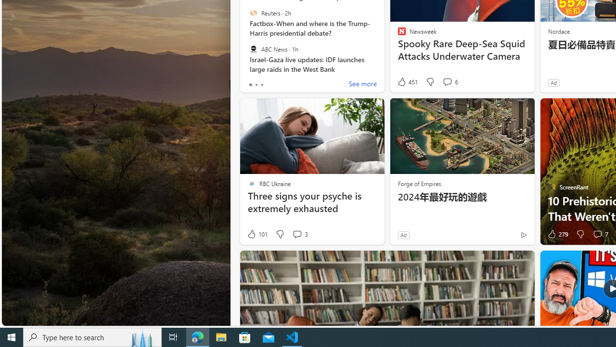 The width and height of the screenshot is (616, 347). I want to click on Dislike, so click(579, 234).